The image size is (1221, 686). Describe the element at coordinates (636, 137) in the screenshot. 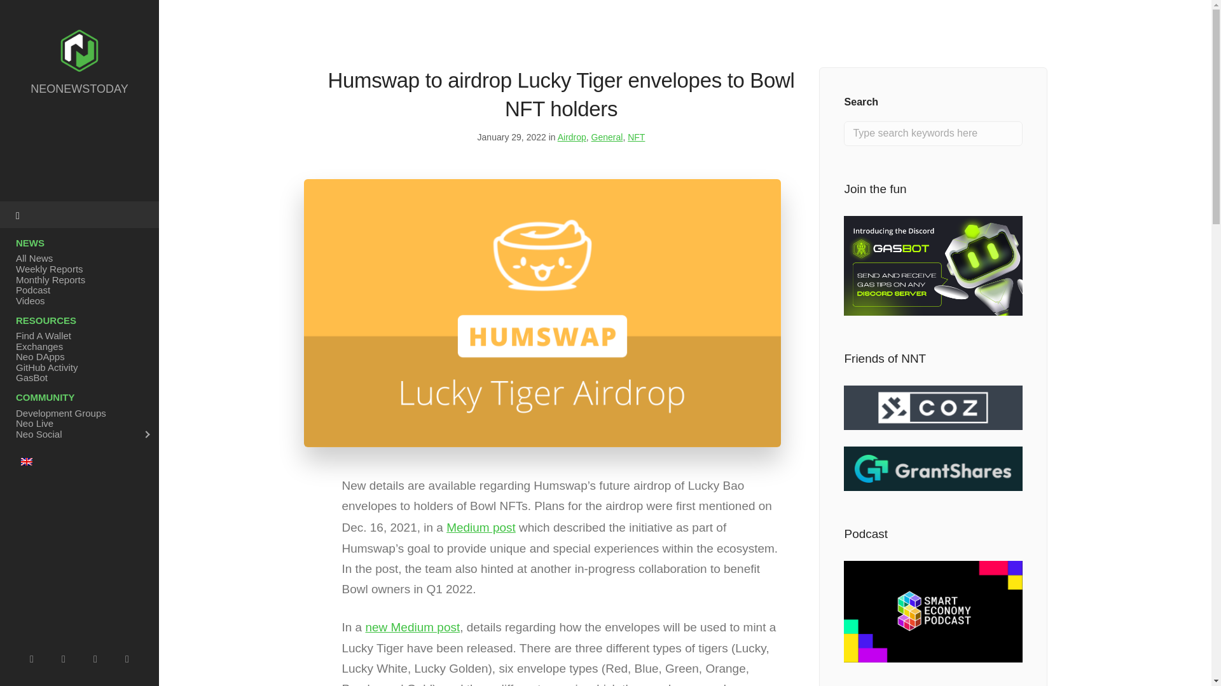

I see `NFT` at that location.